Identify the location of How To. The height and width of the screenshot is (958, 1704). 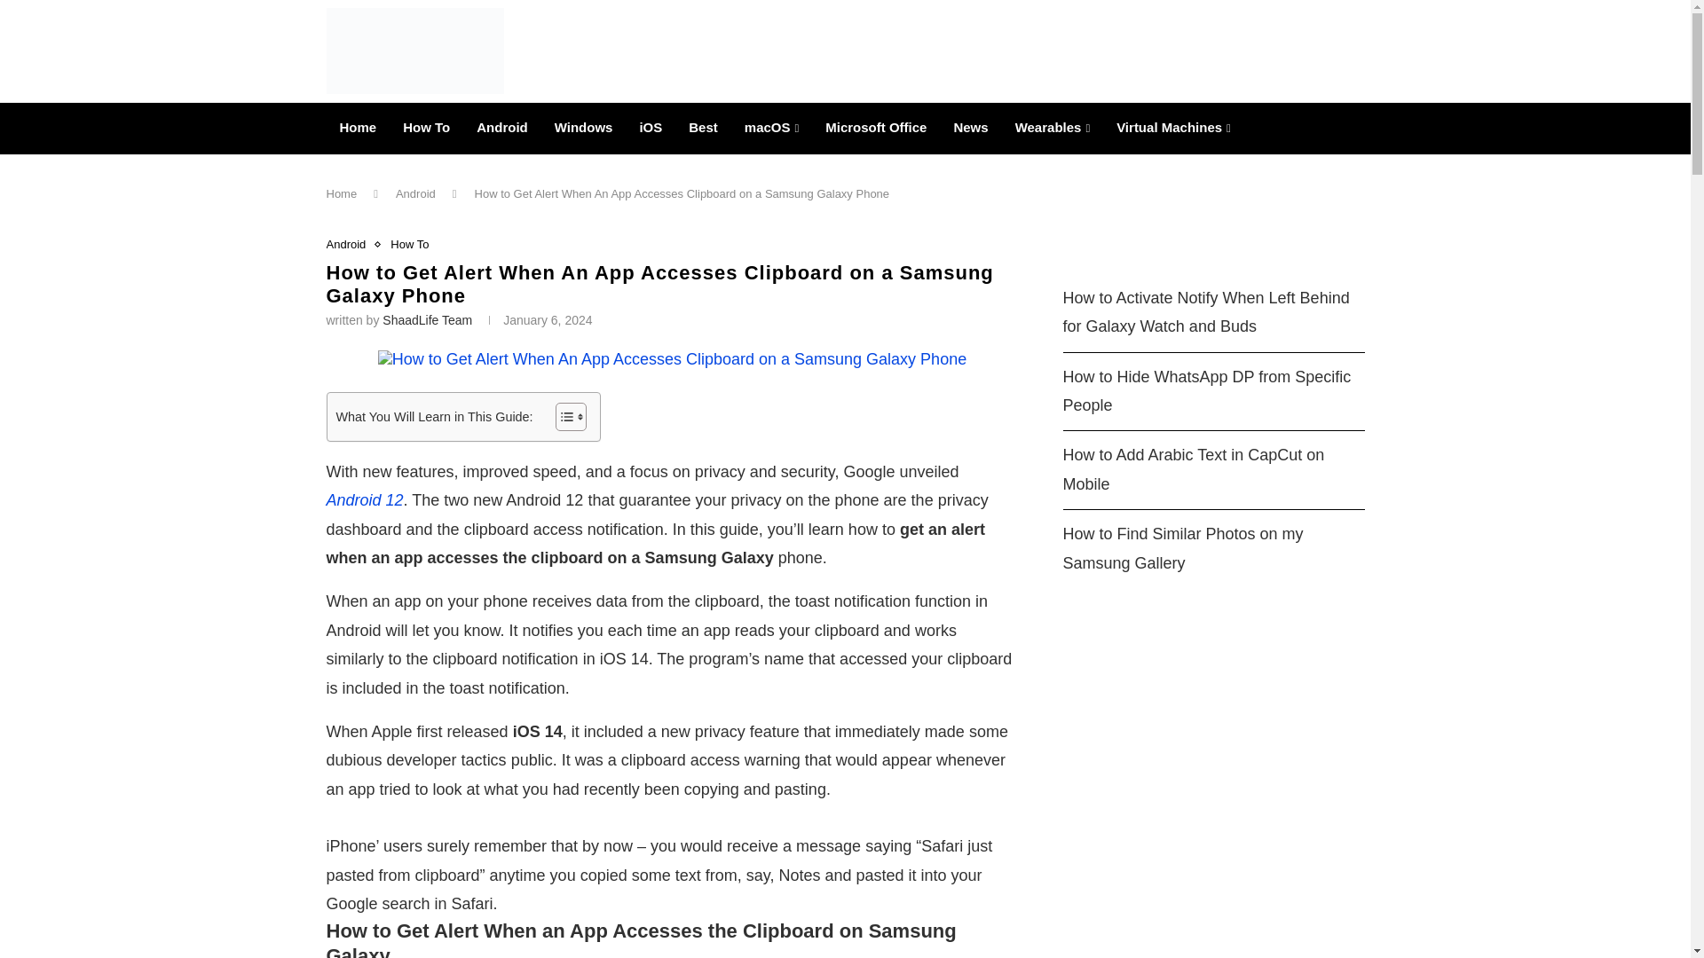
(426, 128).